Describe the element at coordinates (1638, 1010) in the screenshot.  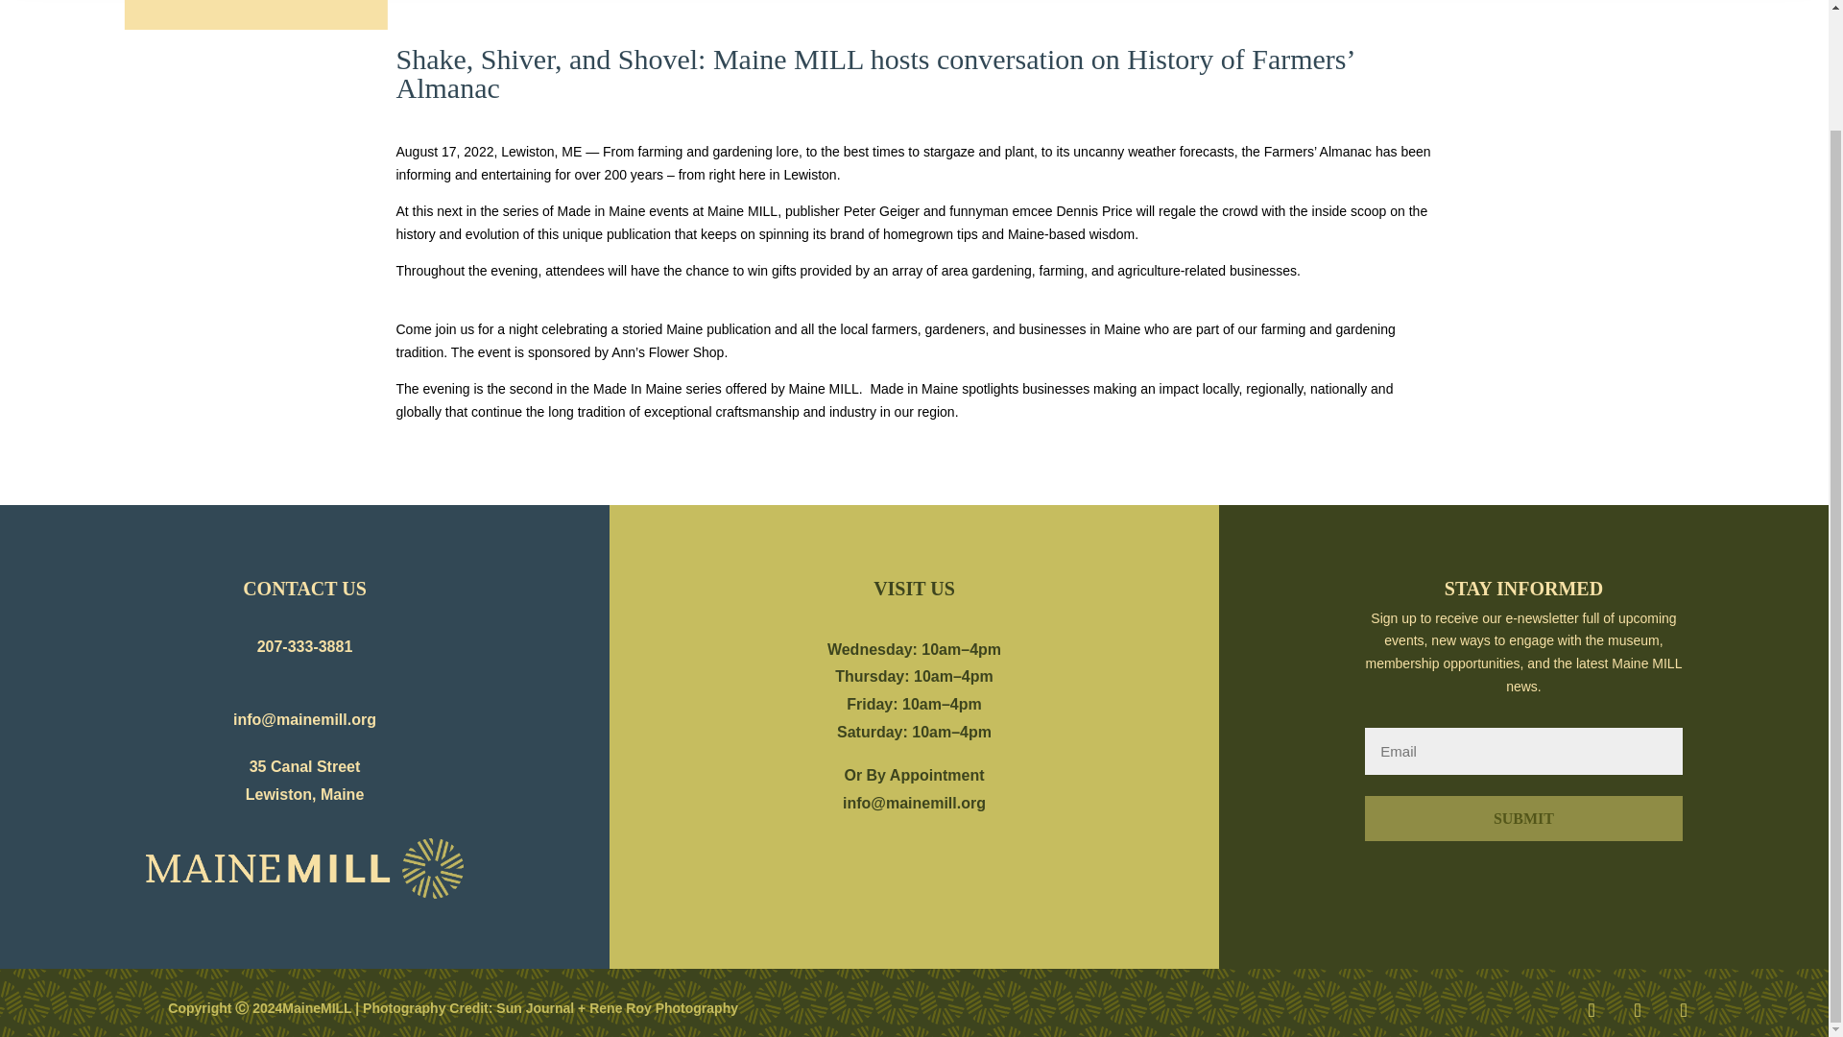
I see `Follow on X` at that location.